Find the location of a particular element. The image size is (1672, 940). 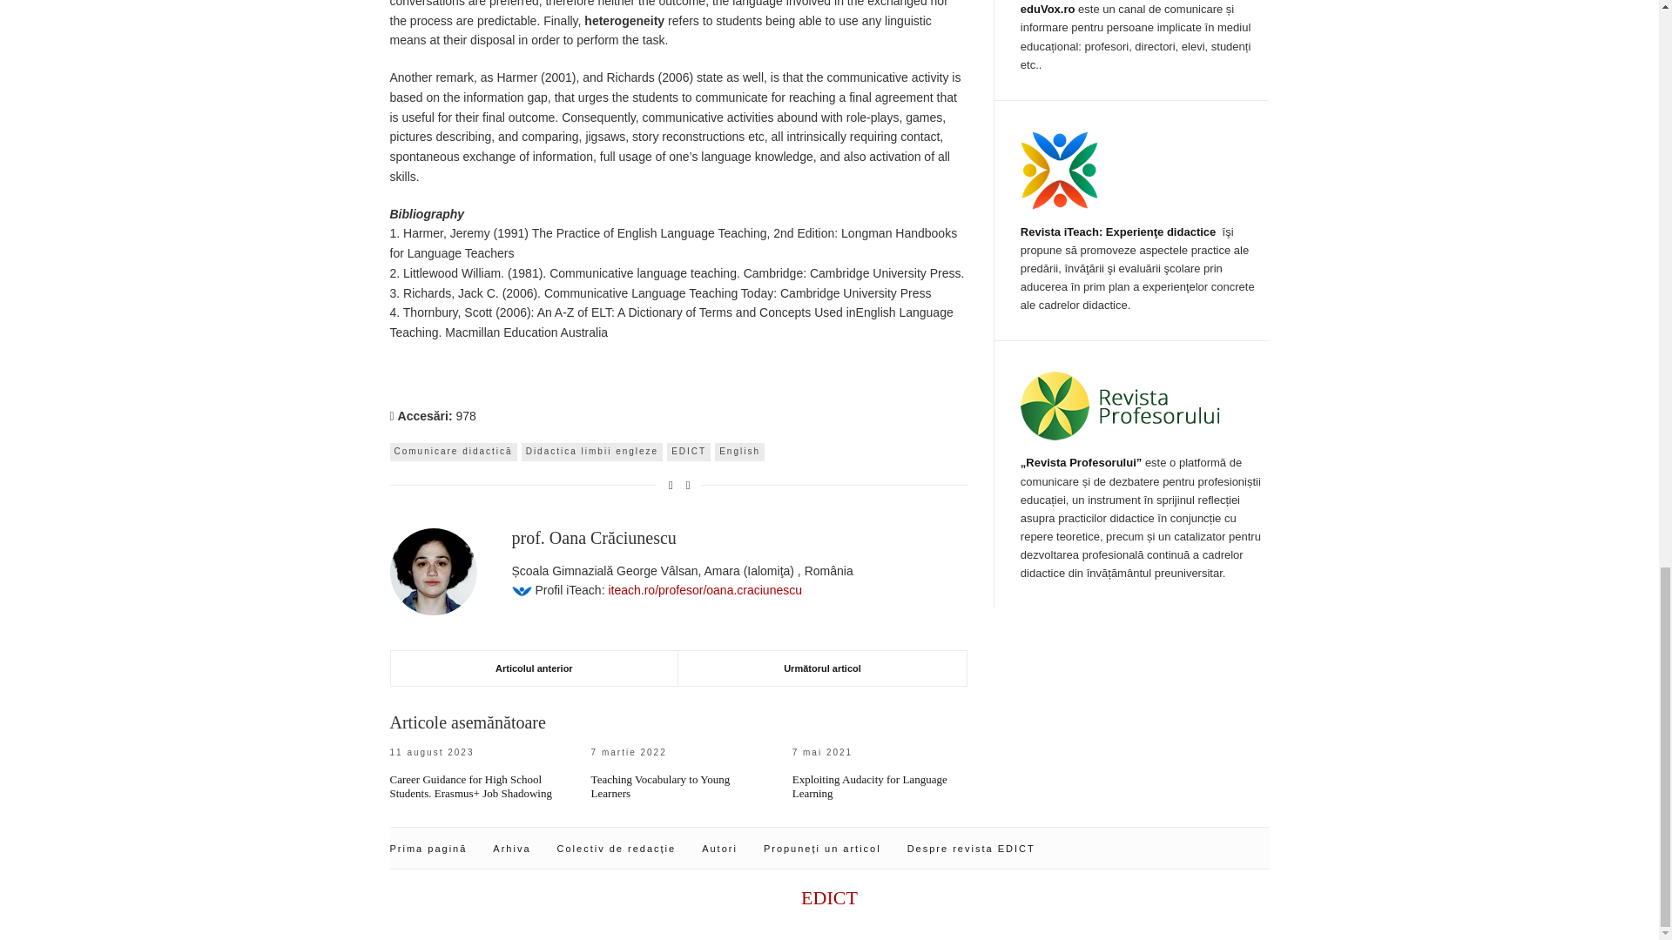

Articolul anterior is located at coordinates (534, 668).